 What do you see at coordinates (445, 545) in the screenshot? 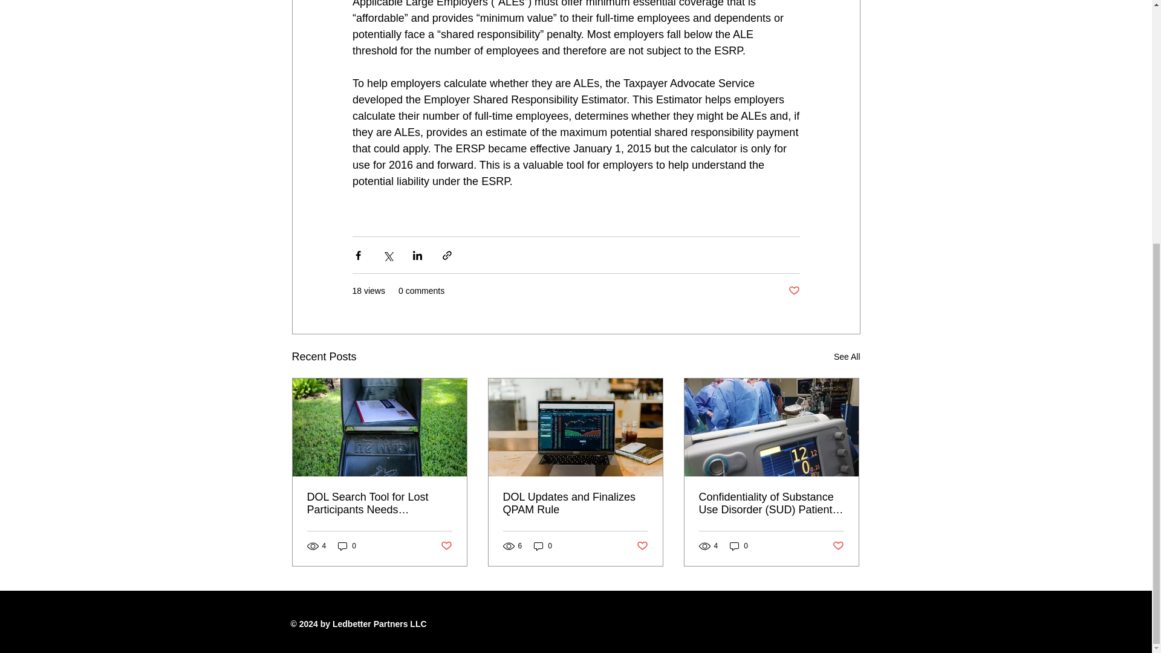
I see `Post not marked as liked` at bounding box center [445, 545].